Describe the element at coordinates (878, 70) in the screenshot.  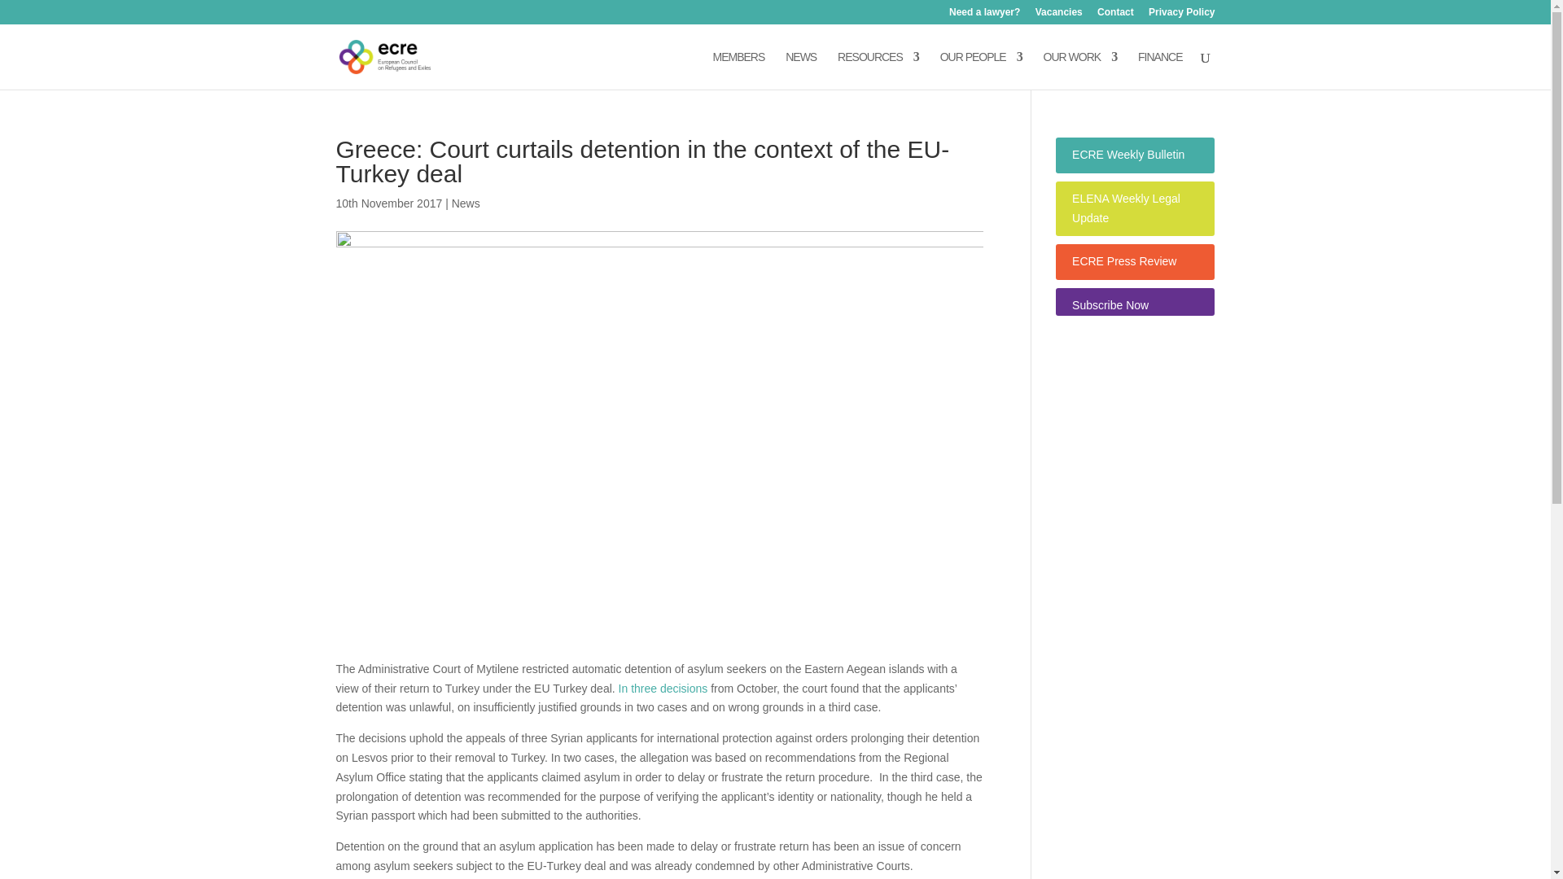
I see `RESOURCES` at that location.